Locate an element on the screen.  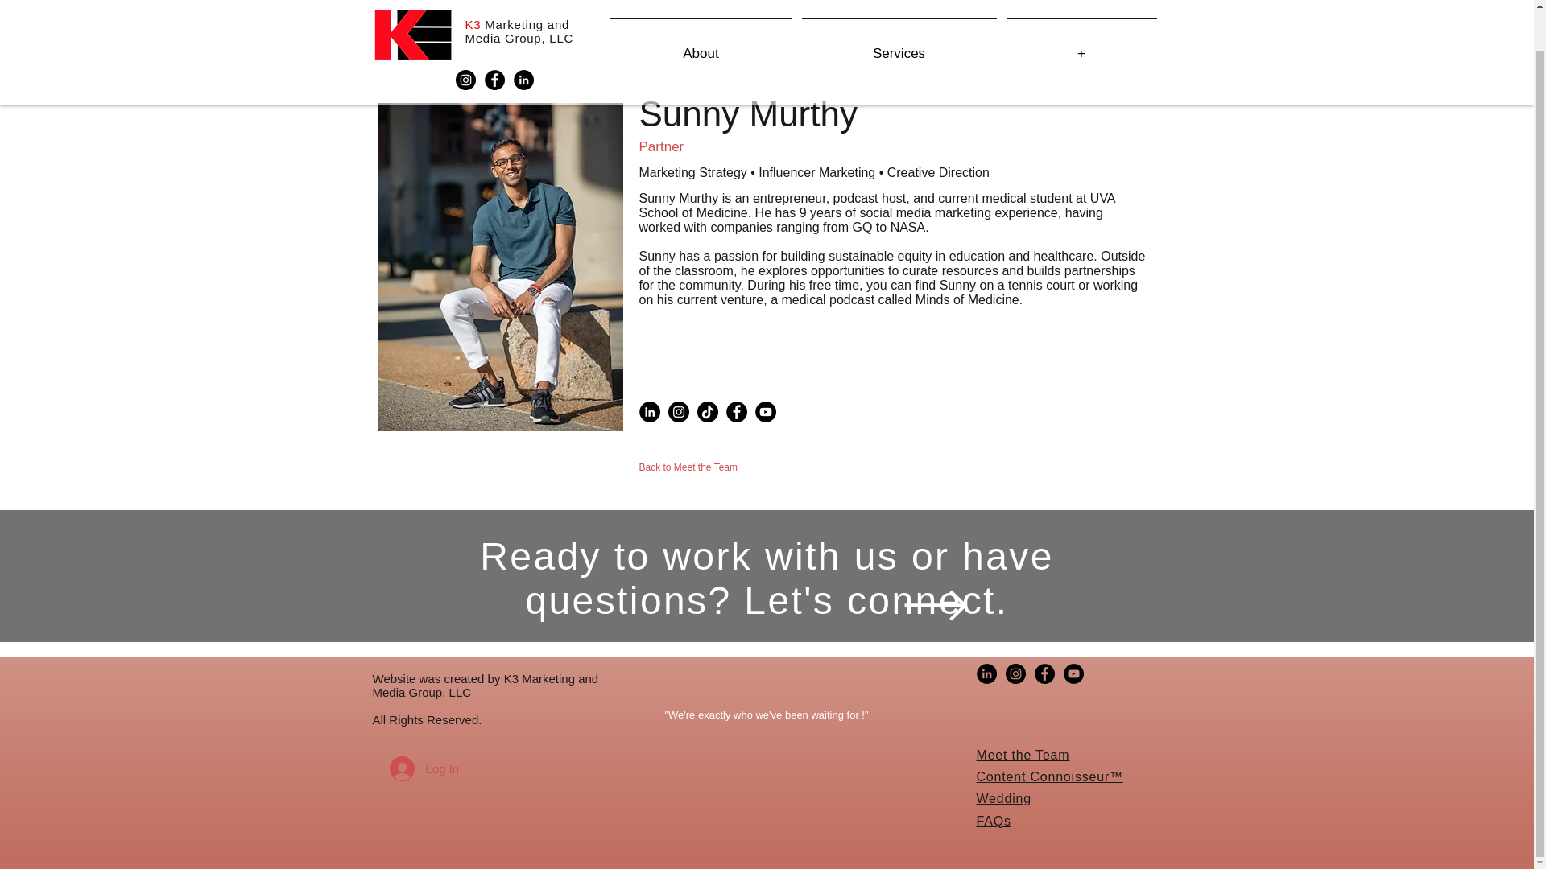
Back to Meet the Team is located at coordinates (689, 467).